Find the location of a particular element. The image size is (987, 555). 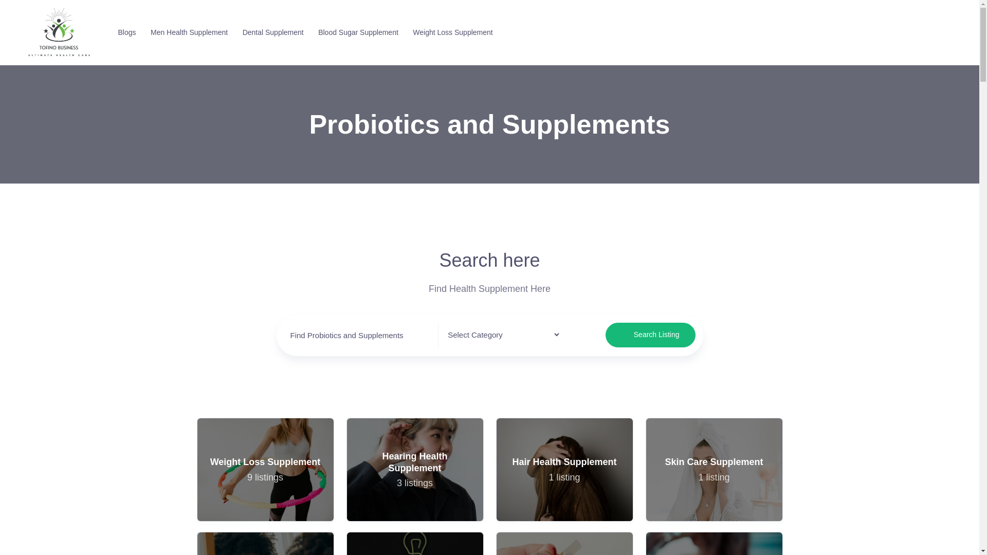

Weight Loss Supplement is located at coordinates (450, 33).